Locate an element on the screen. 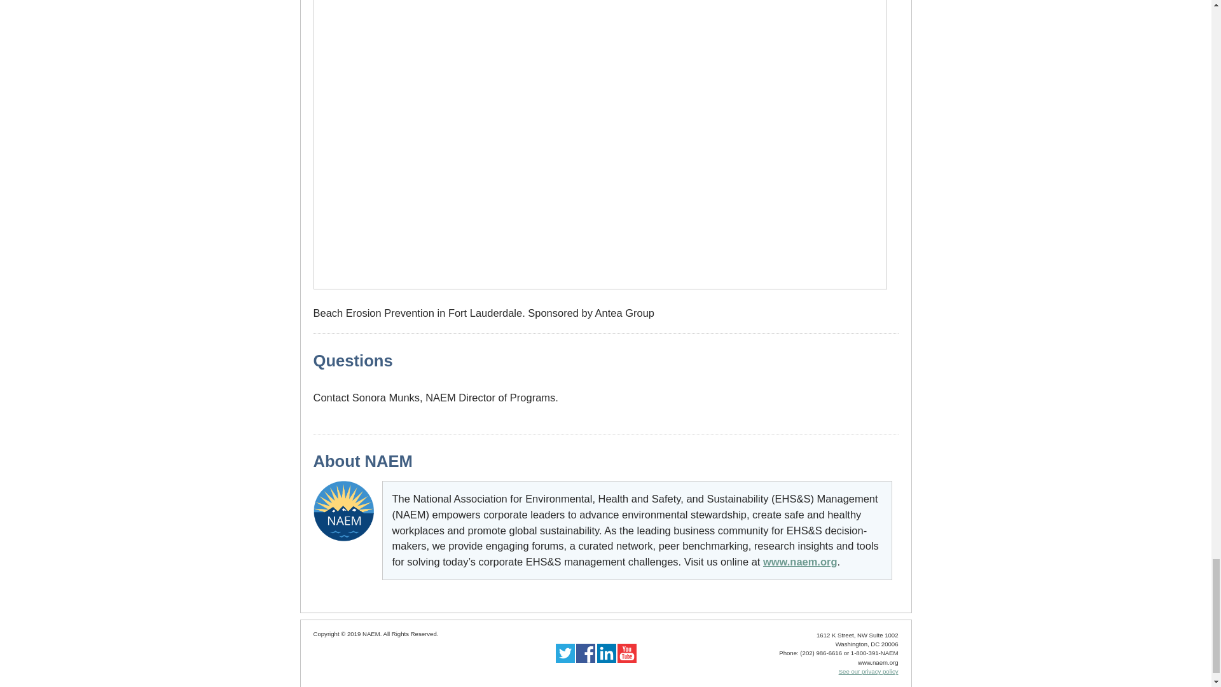 Image resolution: width=1221 pixels, height=687 pixels. NAEM Facebook is located at coordinates (586, 660).